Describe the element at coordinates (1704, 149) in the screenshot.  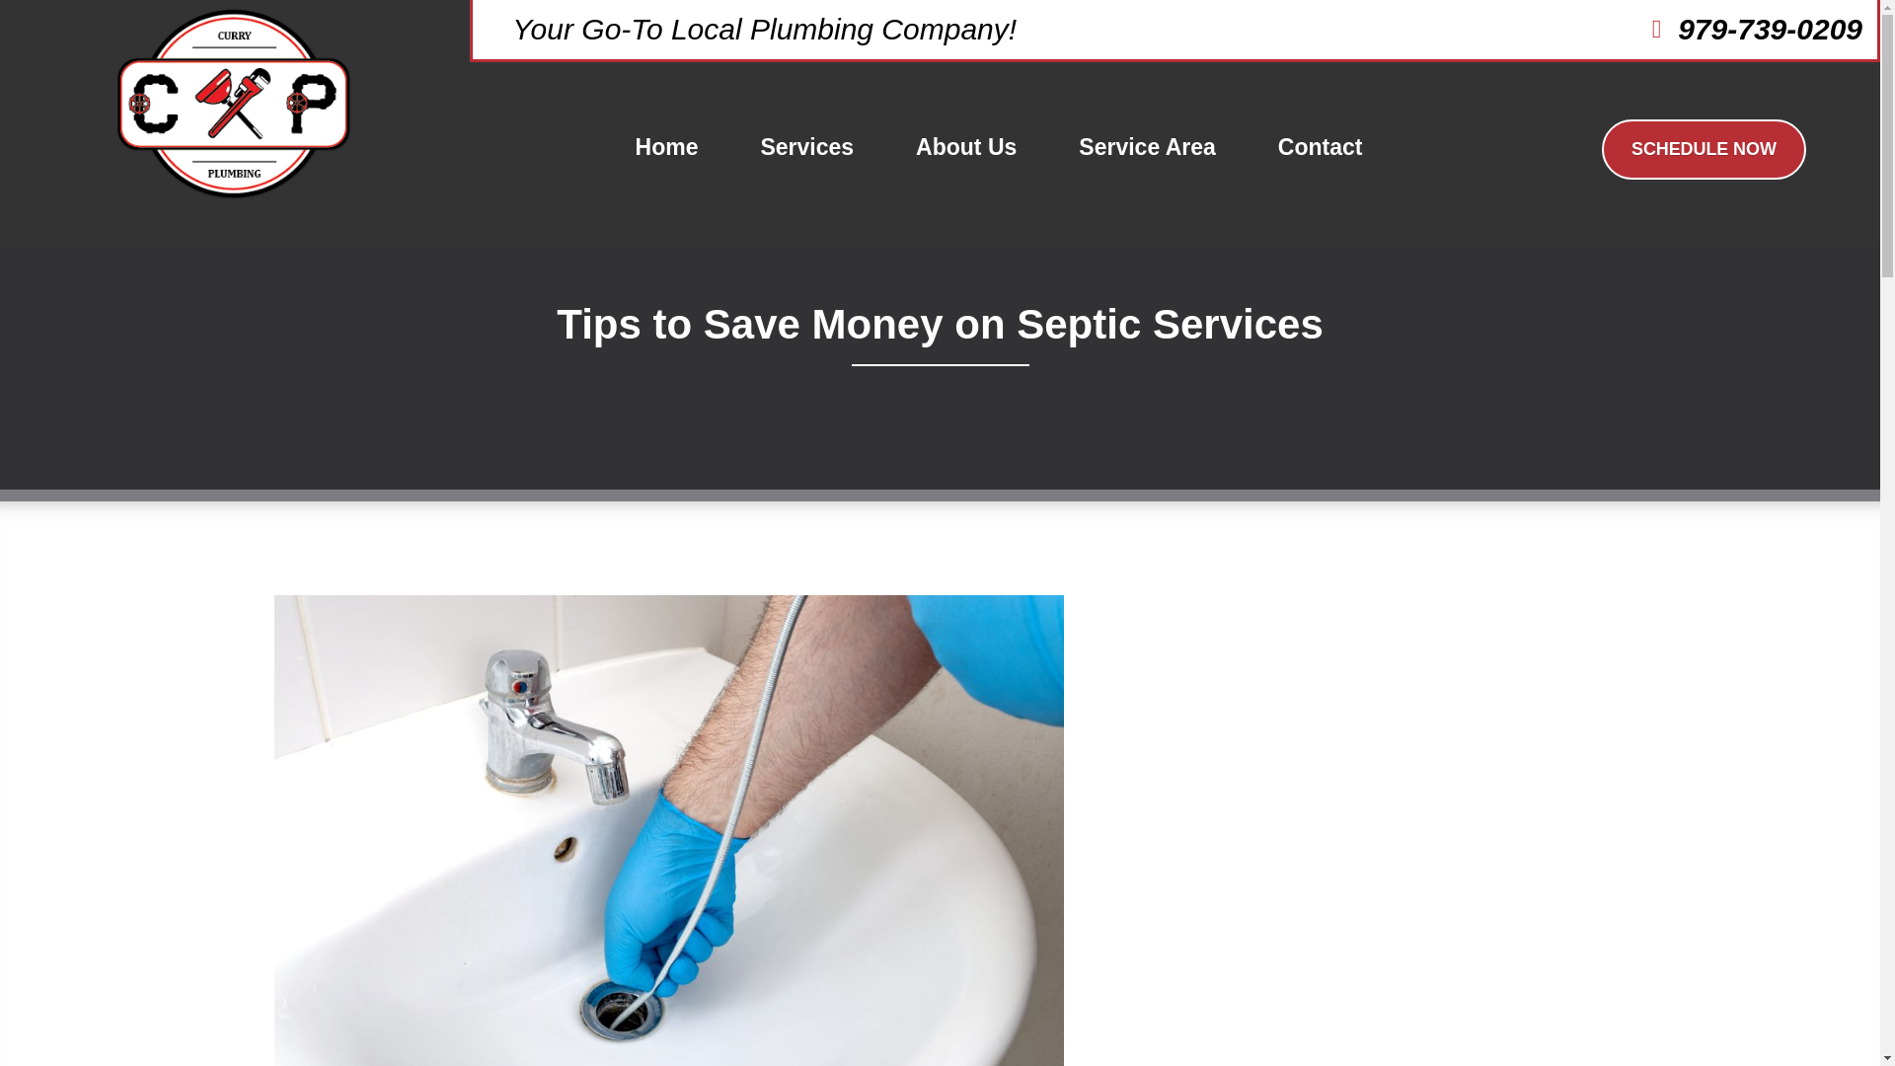
I see `SCHEDULE NOW` at that location.